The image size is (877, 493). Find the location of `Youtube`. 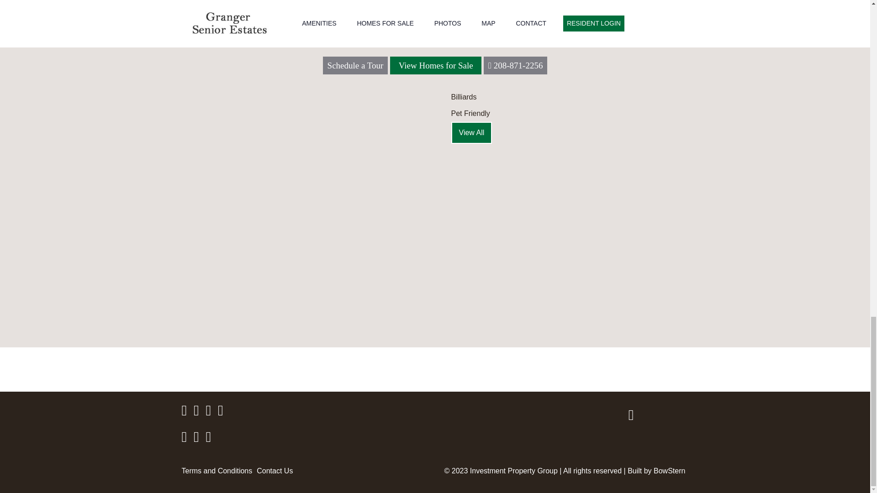

Youtube is located at coordinates (186, 439).